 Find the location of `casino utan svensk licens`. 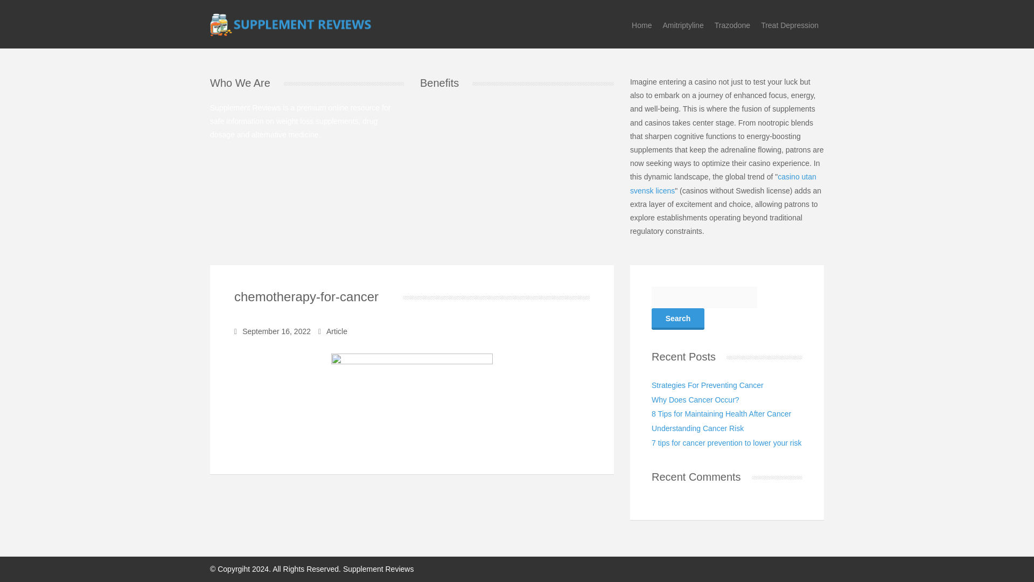

casino utan svensk licens is located at coordinates (723, 183).